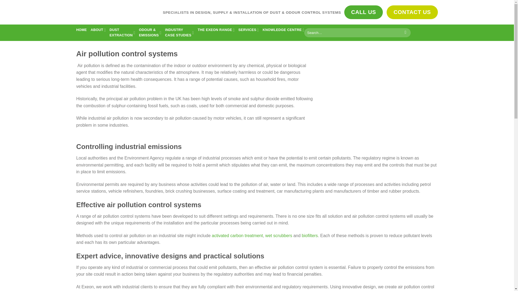 The image size is (518, 291). I want to click on THE EXEON RANGE, so click(179, 33).